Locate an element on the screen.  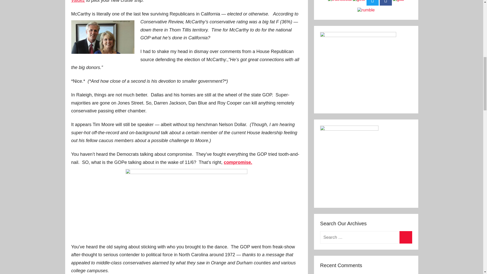
rumble is located at coordinates (366, 10).